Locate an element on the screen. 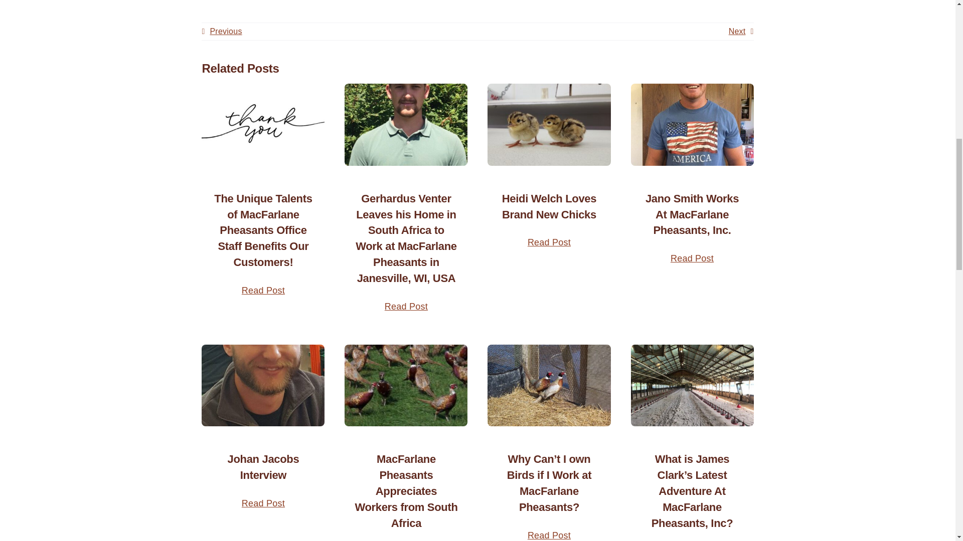  Gerhardus Martinus Venter is located at coordinates (406, 124).